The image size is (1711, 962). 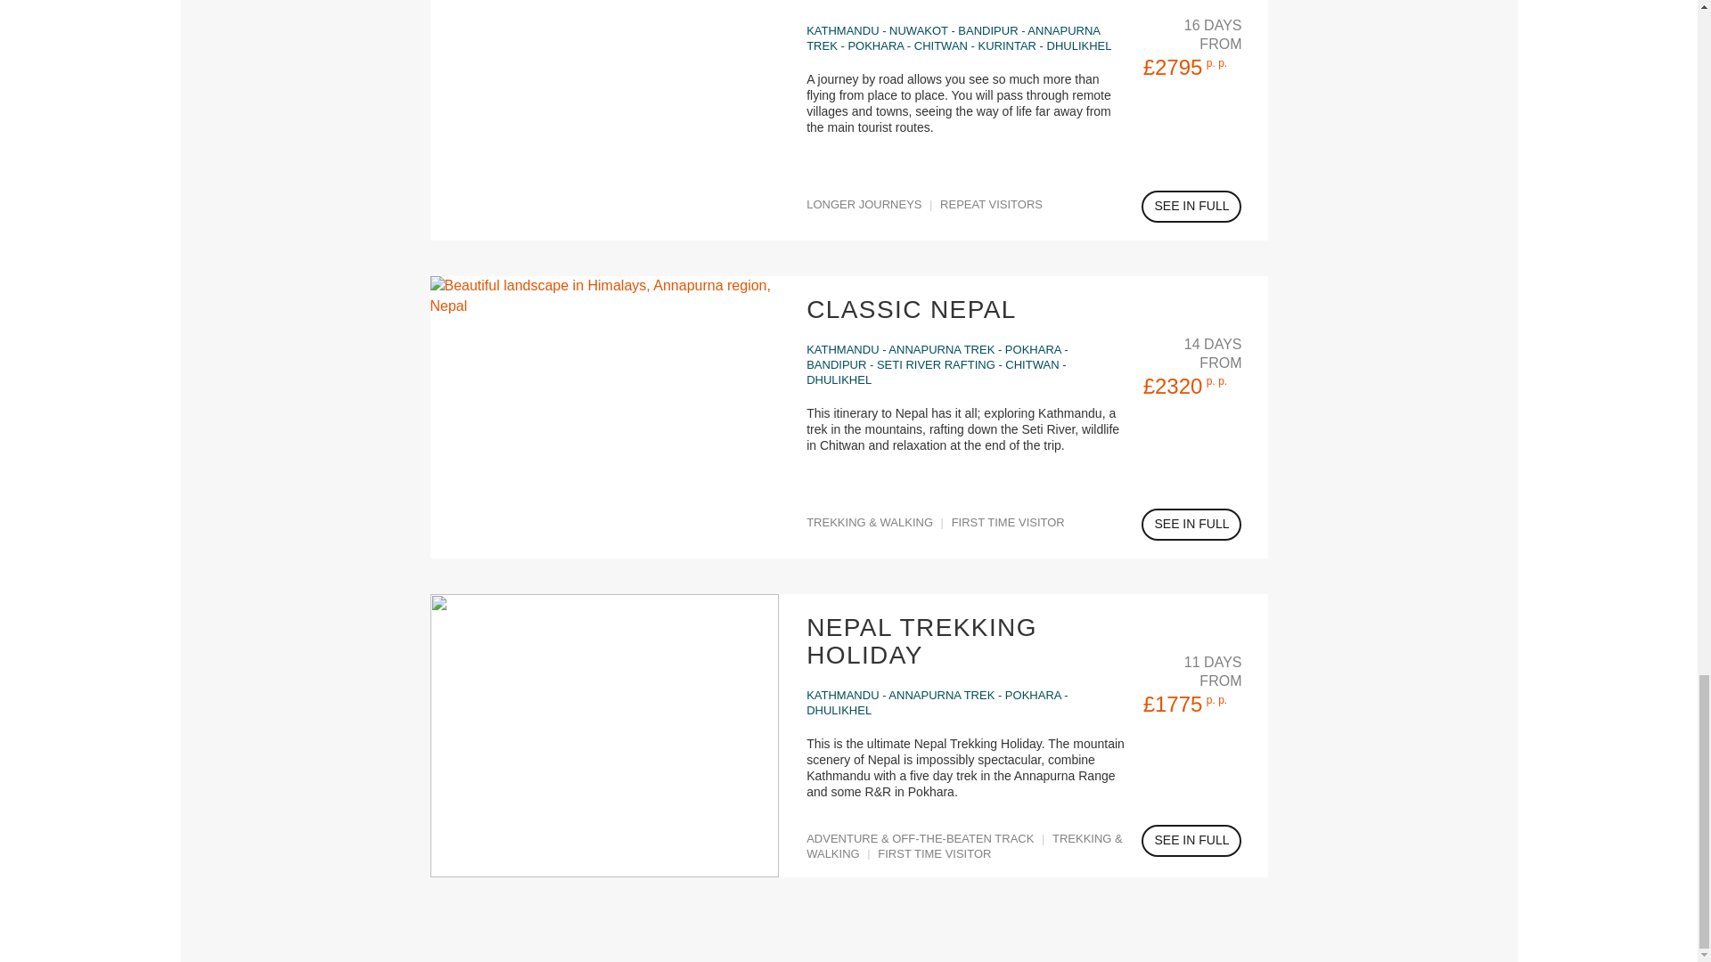 What do you see at coordinates (1216, 699) in the screenshot?
I see `per person` at bounding box center [1216, 699].